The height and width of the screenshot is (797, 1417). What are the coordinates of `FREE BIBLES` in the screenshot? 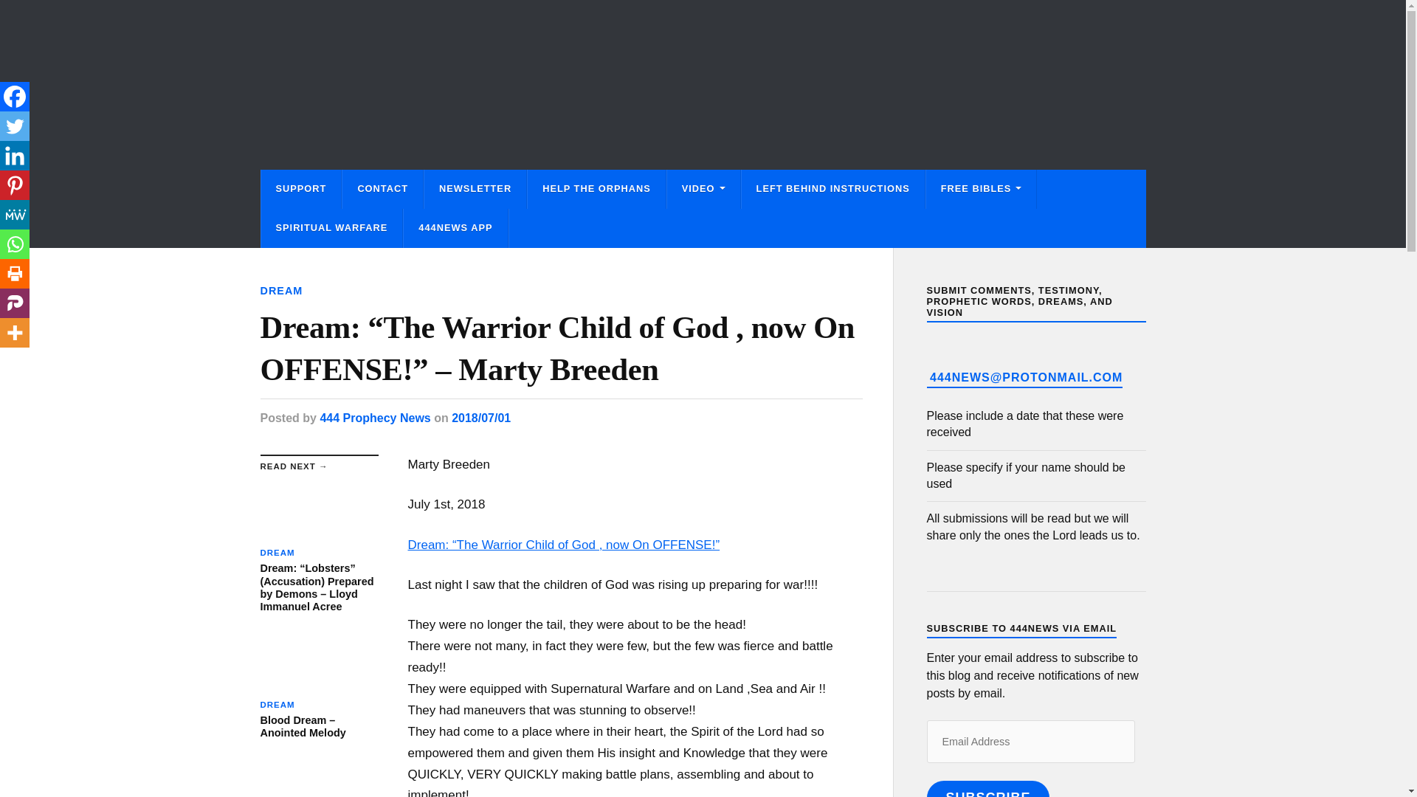 It's located at (982, 189).